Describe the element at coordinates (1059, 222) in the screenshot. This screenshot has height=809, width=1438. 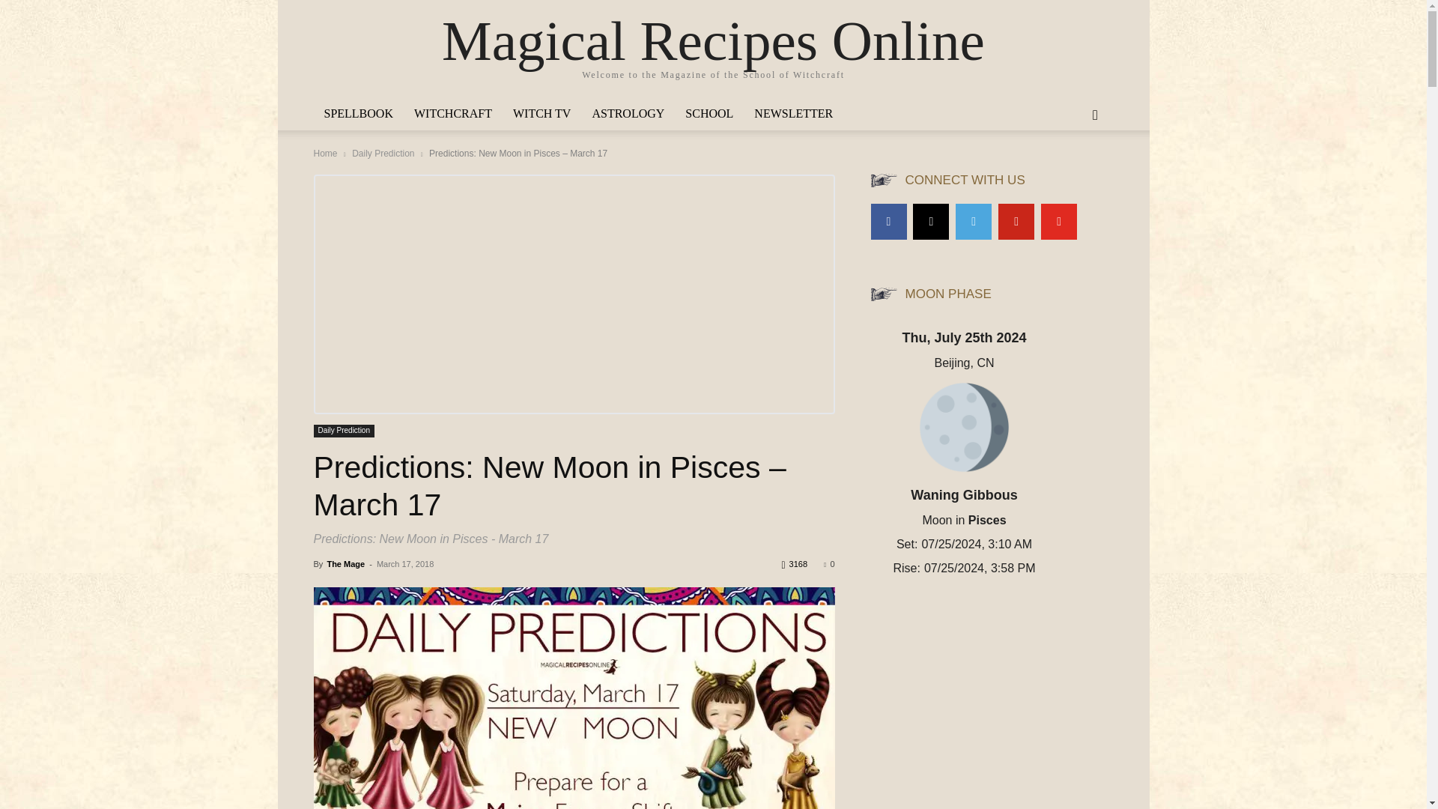
I see `YouTube` at that location.